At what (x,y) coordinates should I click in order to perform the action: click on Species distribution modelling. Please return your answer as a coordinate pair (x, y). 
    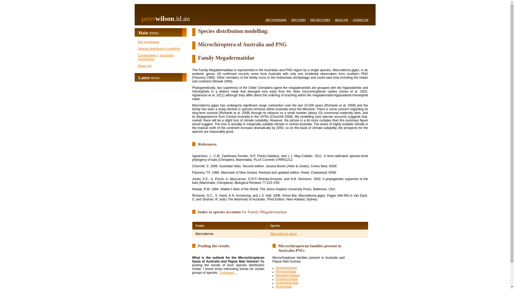
    Looking at the image, I should click on (159, 49).